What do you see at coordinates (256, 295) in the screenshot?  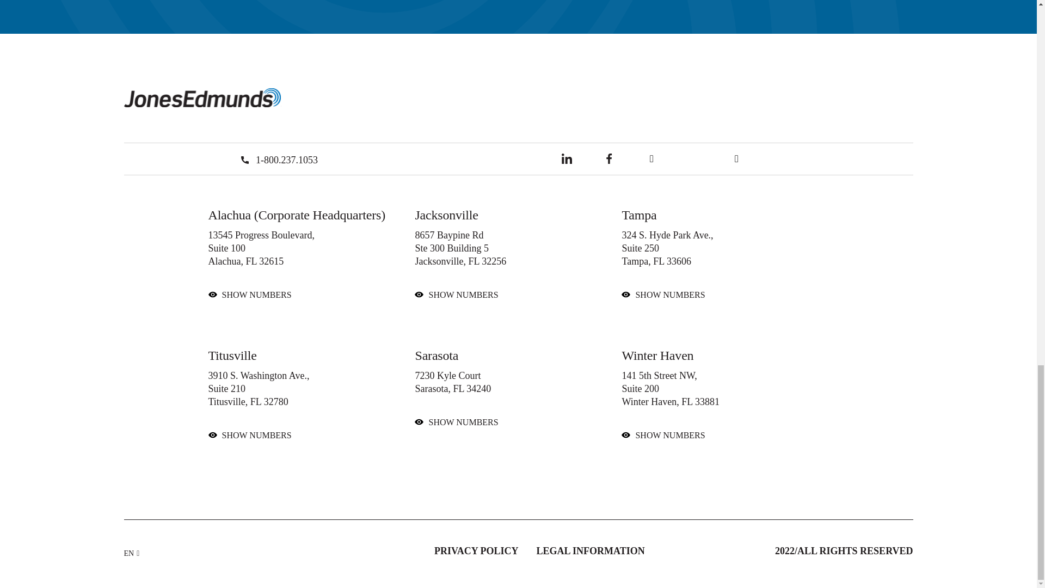 I see `SHOW NUMBERS` at bounding box center [256, 295].